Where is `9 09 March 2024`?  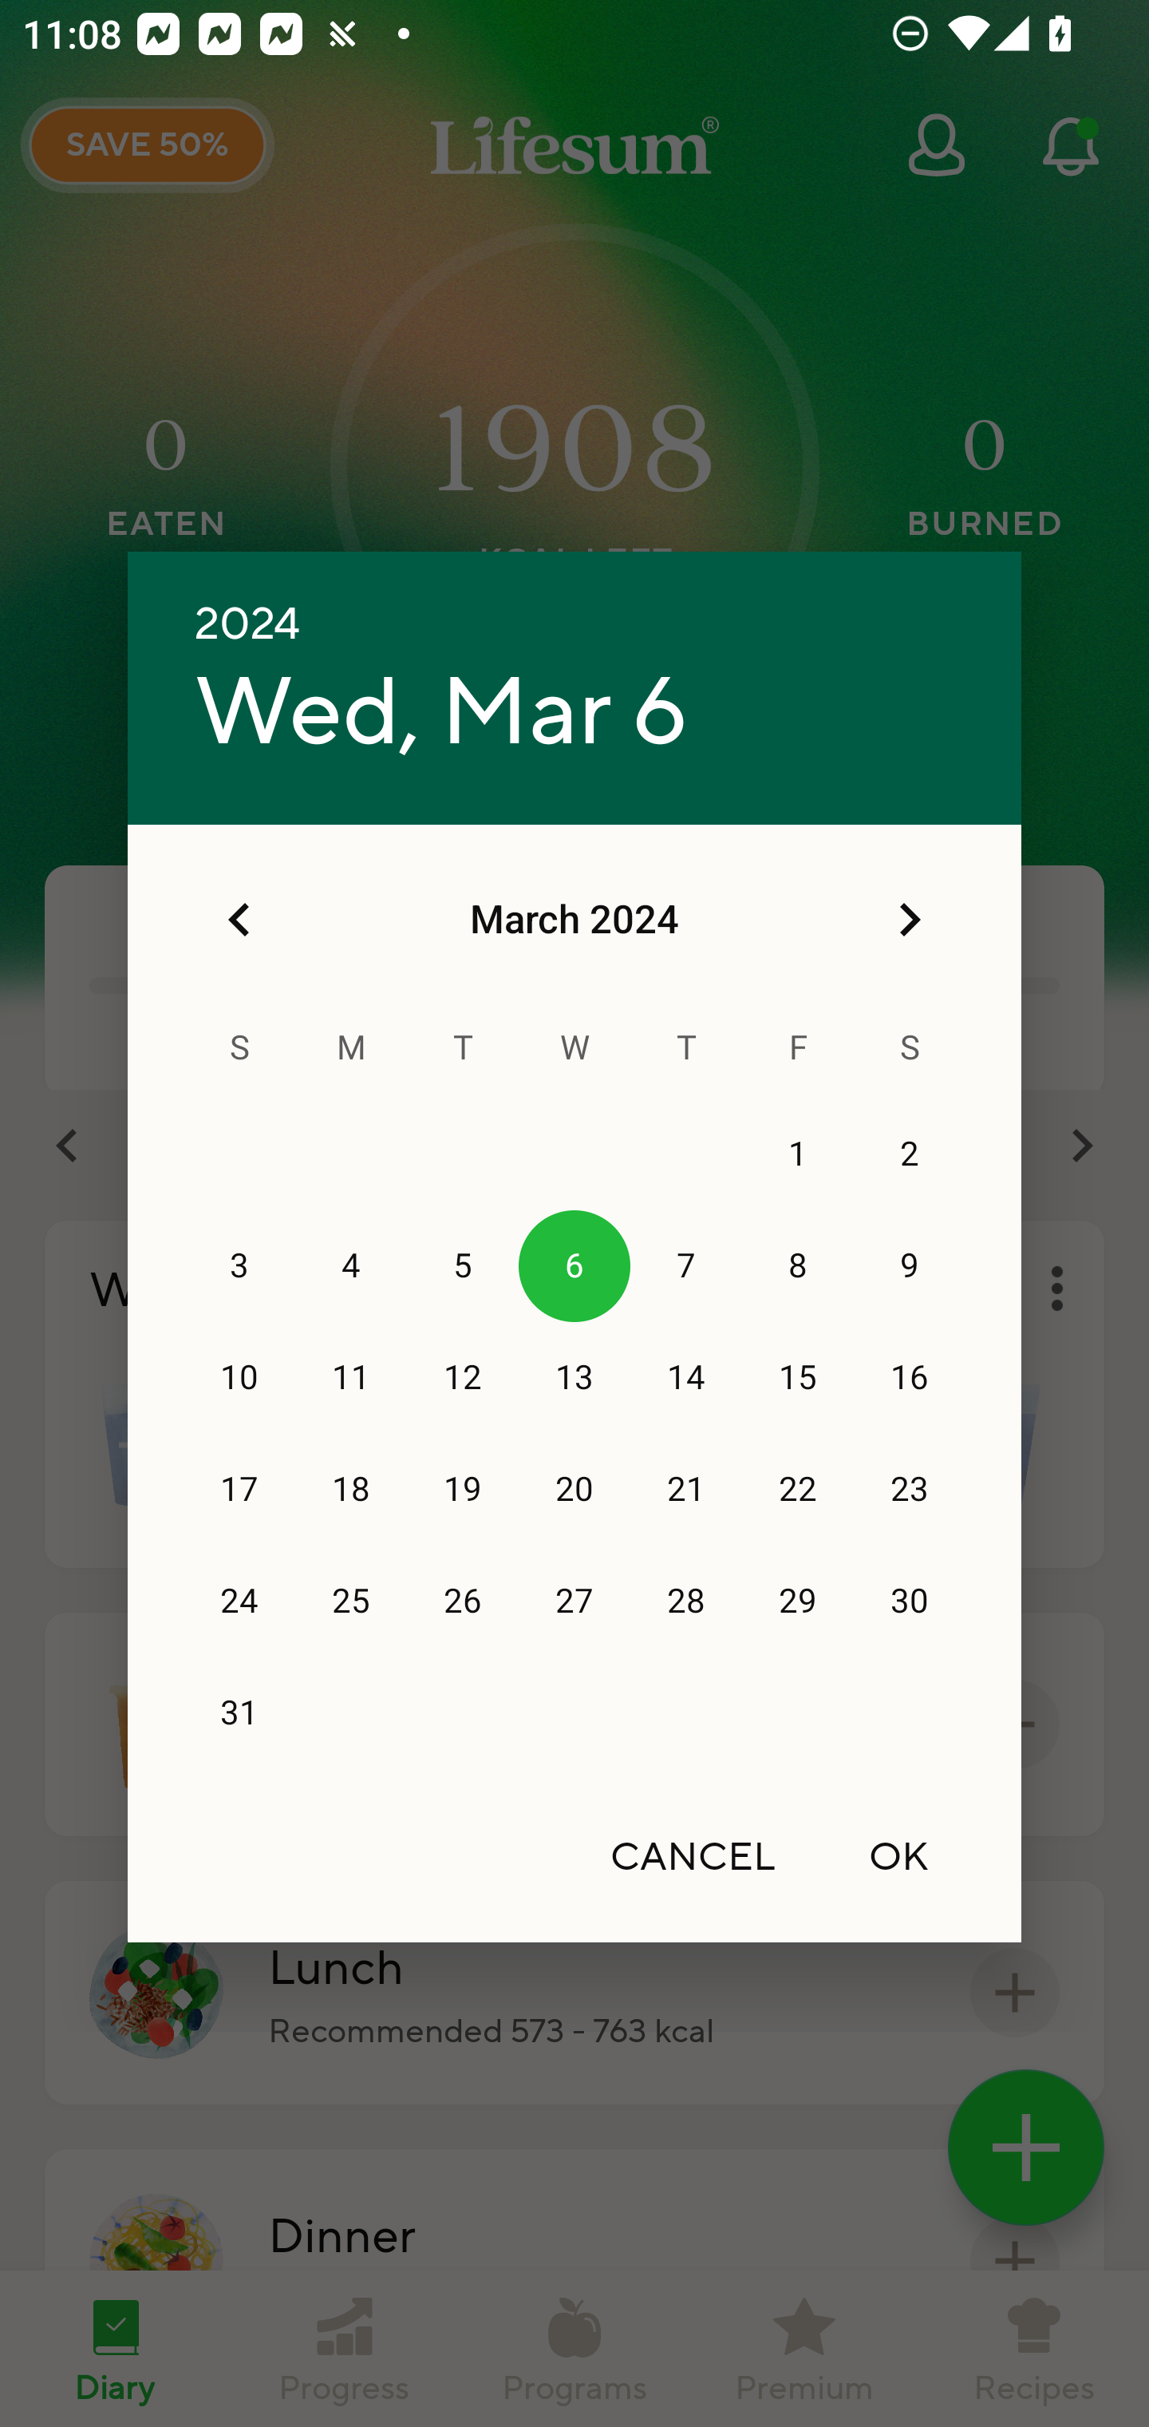
9 09 March 2024 is located at coordinates (909, 1266).